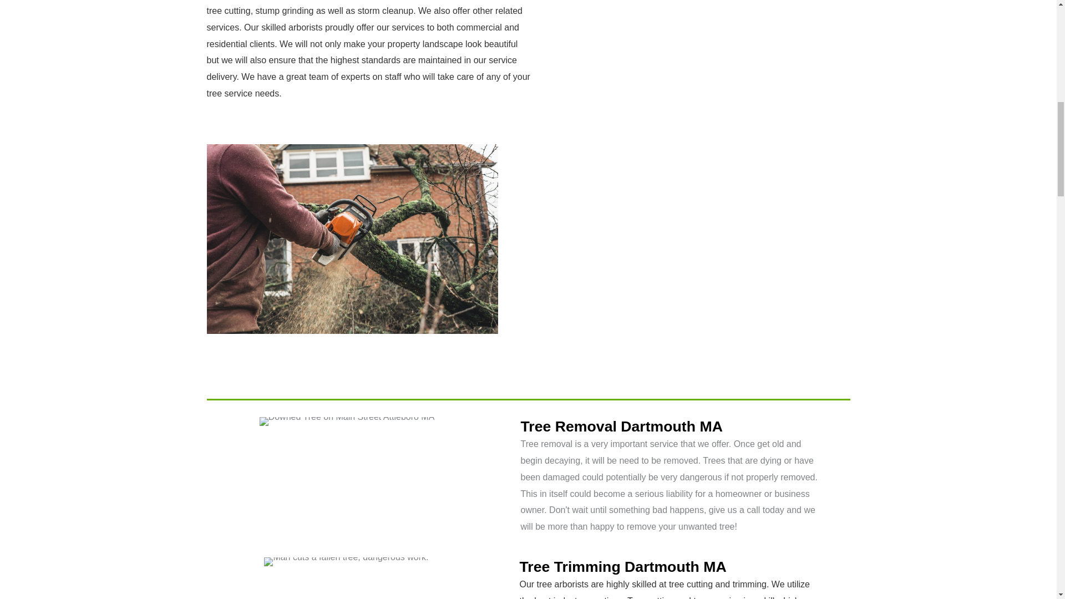 The width and height of the screenshot is (1065, 599). What do you see at coordinates (622, 566) in the screenshot?
I see `Tree Trimming Dartmouth MA` at bounding box center [622, 566].